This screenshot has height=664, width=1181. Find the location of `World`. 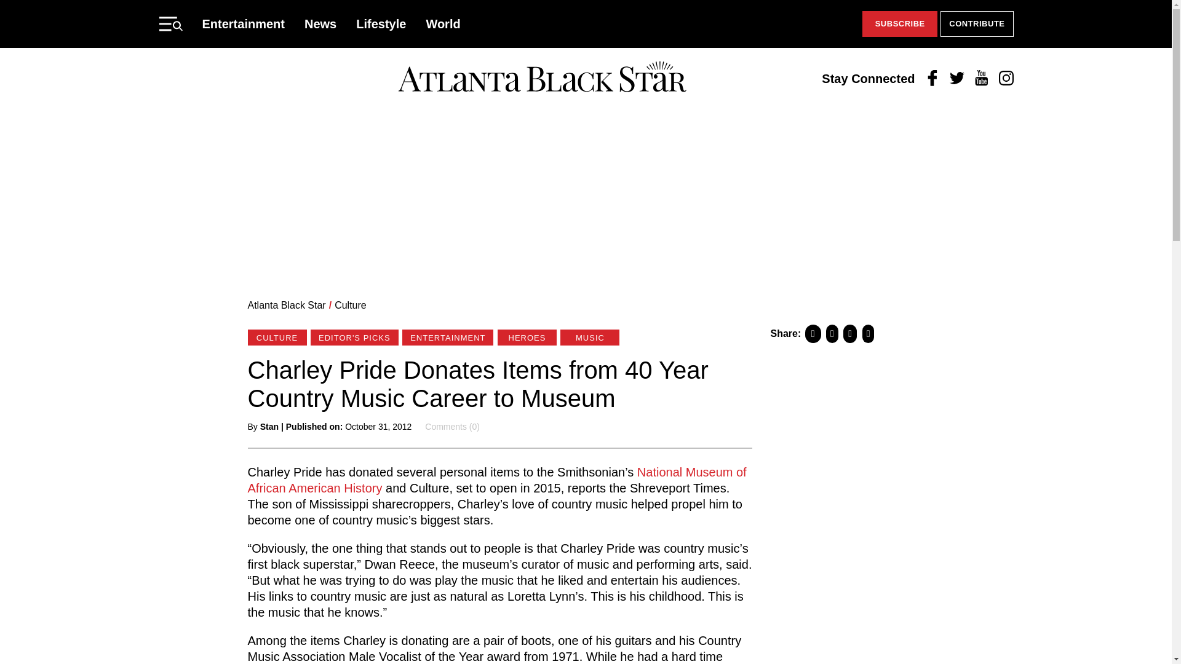

World is located at coordinates (443, 23).